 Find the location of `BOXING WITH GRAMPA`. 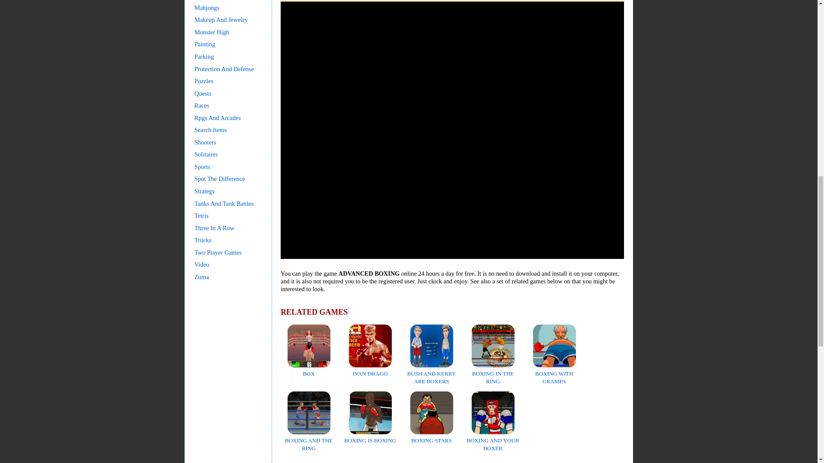

BOXING WITH GRAMPA is located at coordinates (554, 373).